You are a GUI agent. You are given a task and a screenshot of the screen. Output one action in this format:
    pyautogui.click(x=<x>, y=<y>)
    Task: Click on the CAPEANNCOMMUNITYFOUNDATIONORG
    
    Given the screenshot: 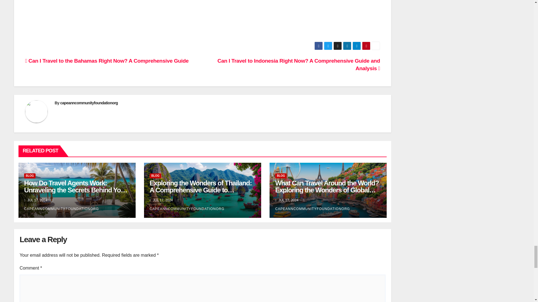 What is the action you would take?
    pyautogui.click(x=187, y=204)
    